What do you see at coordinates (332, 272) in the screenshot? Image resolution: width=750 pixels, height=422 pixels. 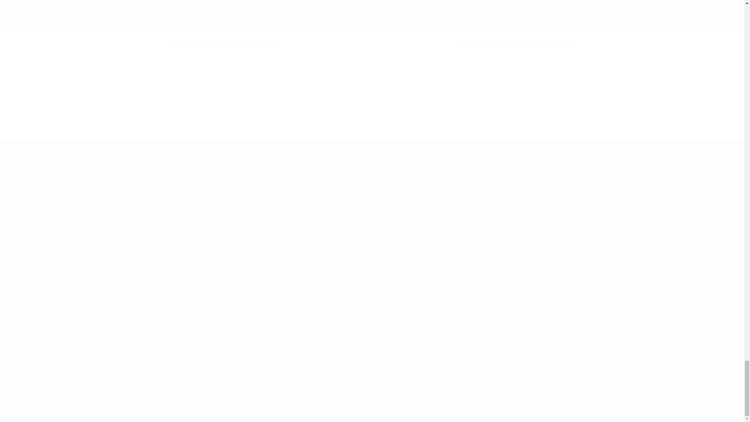 I see `Terms and conditions` at bounding box center [332, 272].